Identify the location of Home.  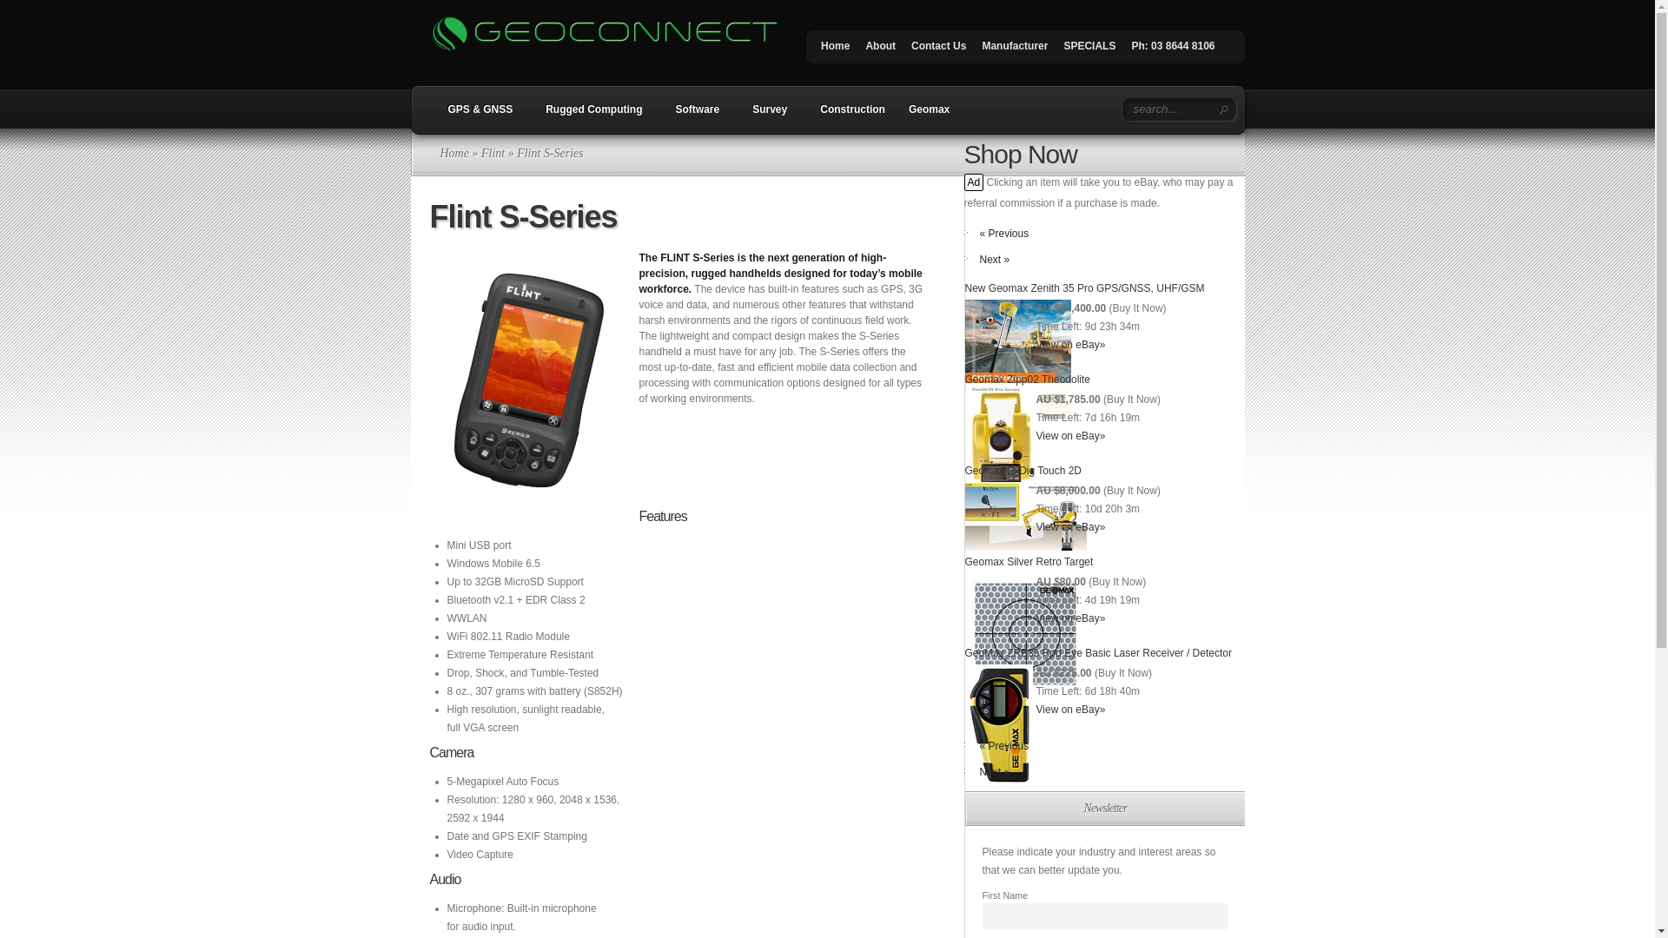
(836, 50).